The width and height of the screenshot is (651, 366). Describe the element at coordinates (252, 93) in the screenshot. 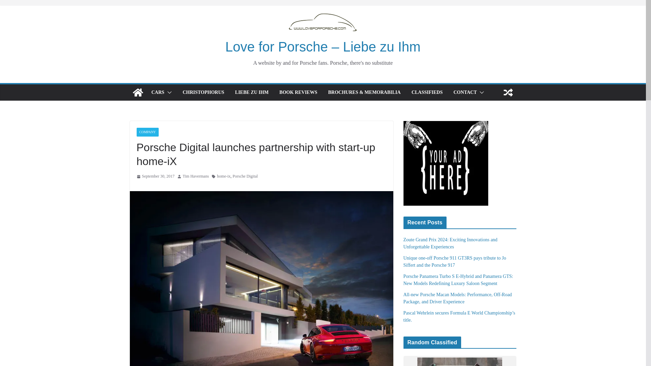

I see `LIEBE ZU IHM` at that location.